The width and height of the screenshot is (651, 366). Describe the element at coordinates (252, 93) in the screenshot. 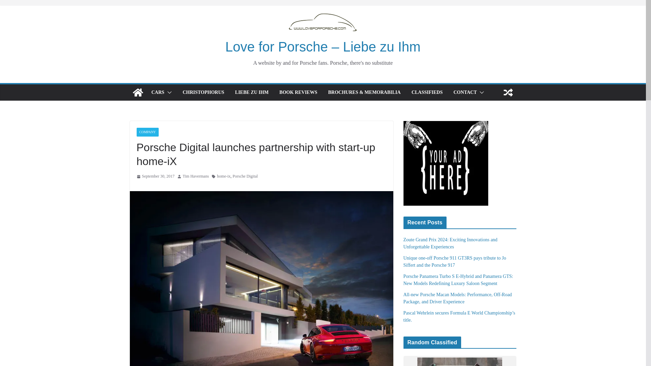

I see `LIEBE ZU IHM` at that location.